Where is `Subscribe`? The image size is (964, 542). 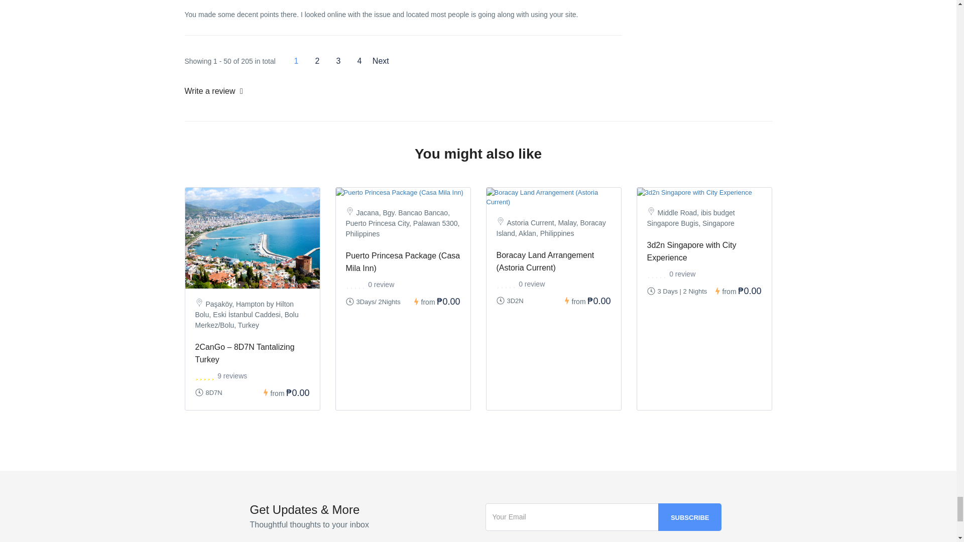
Subscribe is located at coordinates (690, 517).